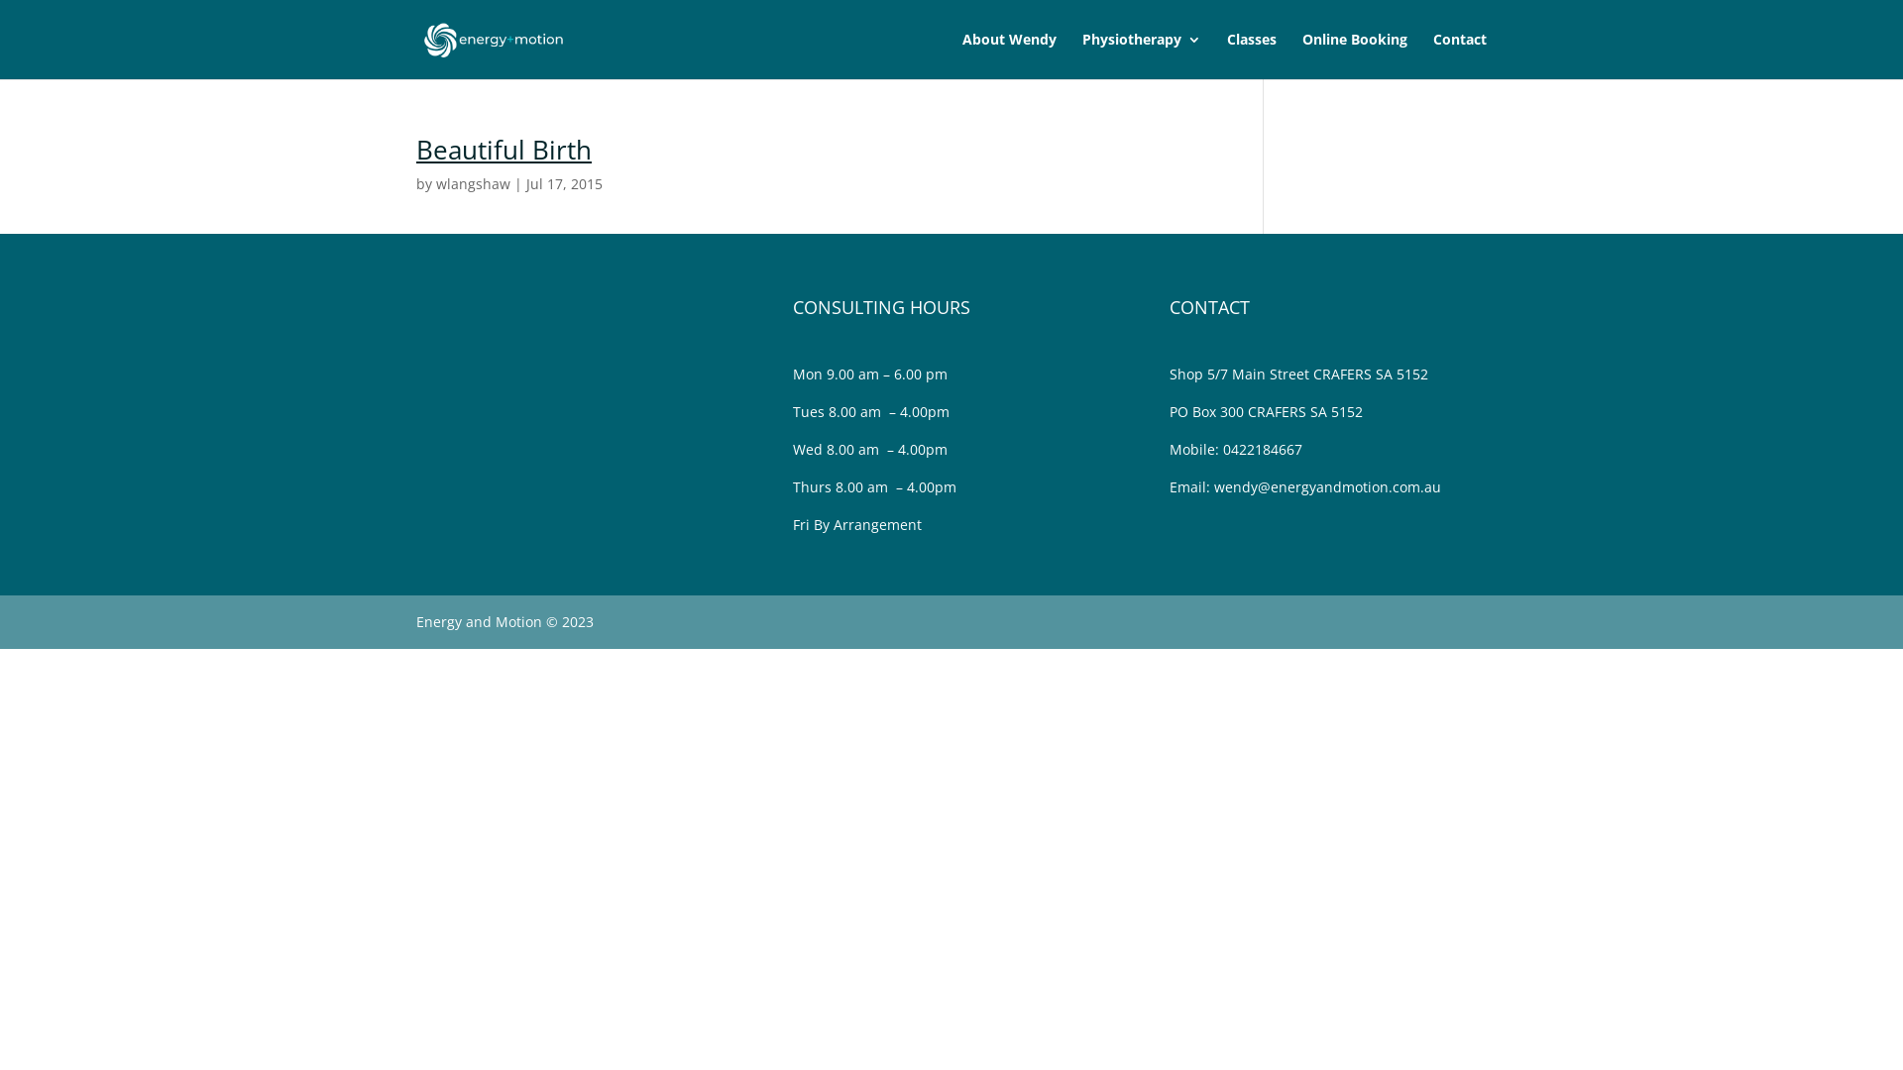 The width and height of the screenshot is (1903, 1070). I want to click on About Wendy, so click(1009, 55).